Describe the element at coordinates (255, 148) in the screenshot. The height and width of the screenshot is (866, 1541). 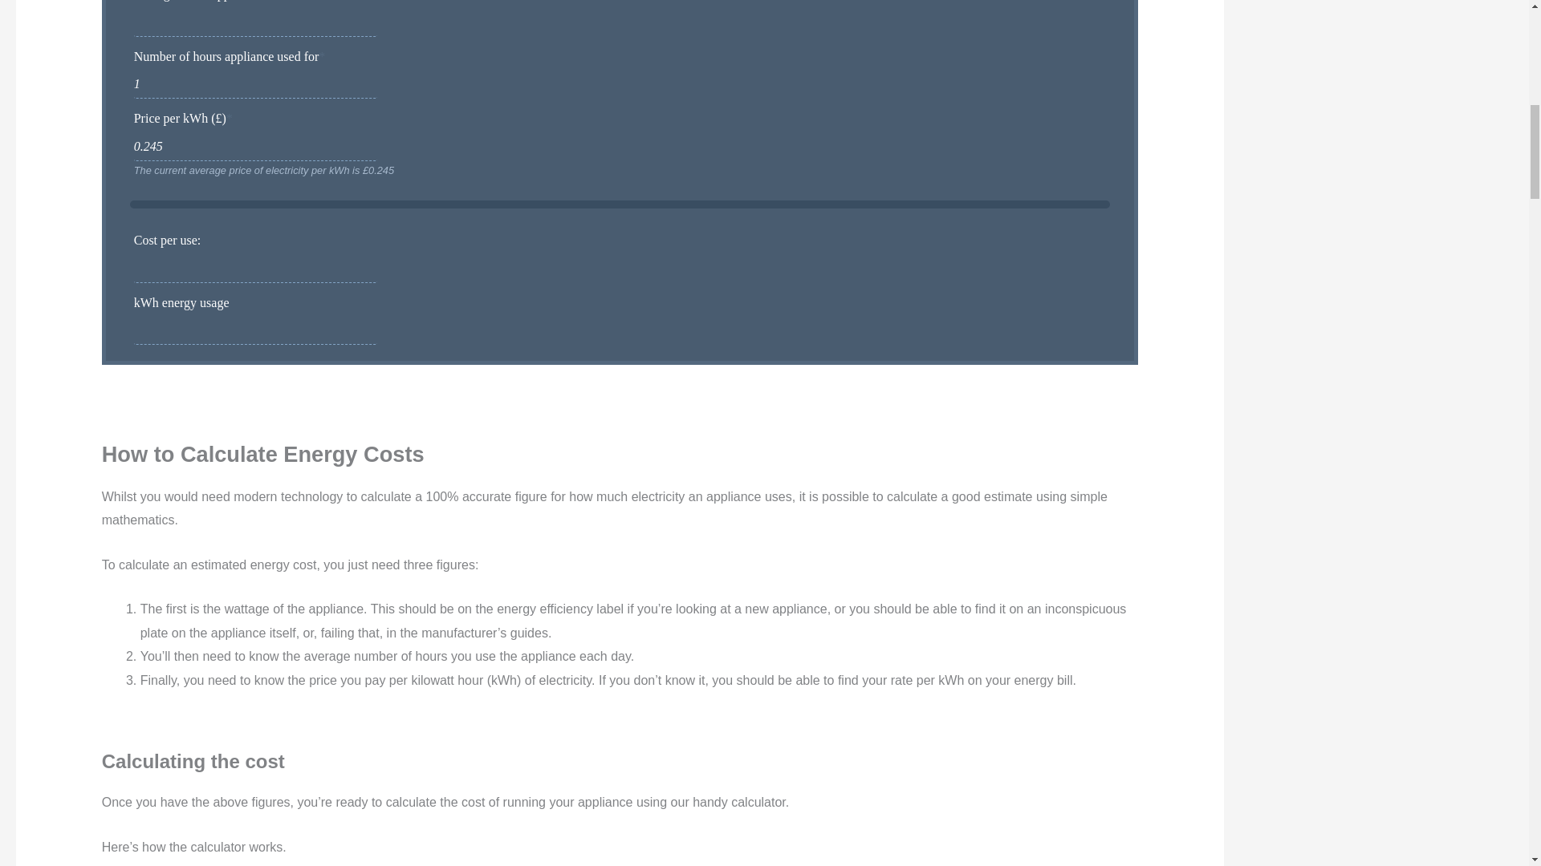
I see `0.245` at that location.